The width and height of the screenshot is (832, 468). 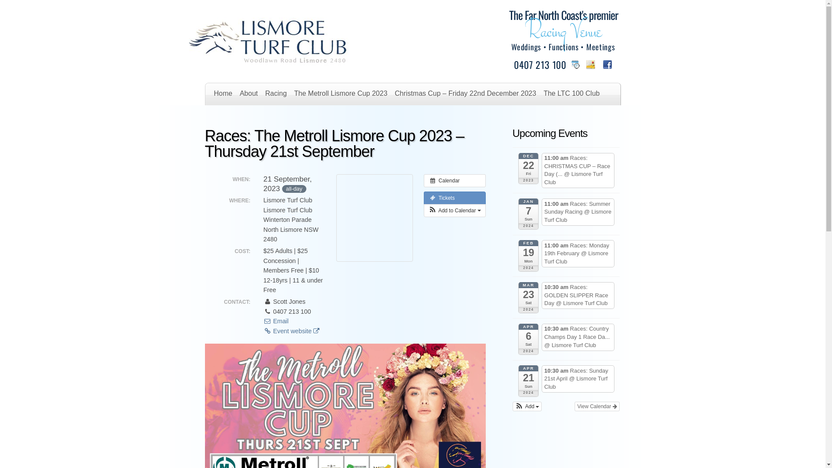 What do you see at coordinates (288, 117) in the screenshot?
I see `Functions` at bounding box center [288, 117].